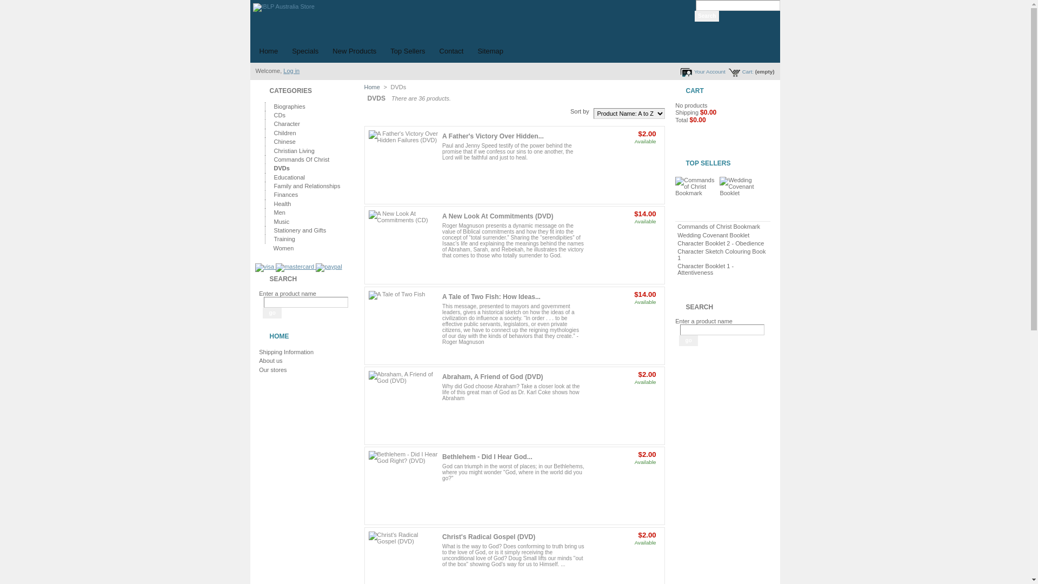 The height and width of the screenshot is (584, 1038). What do you see at coordinates (490, 51) in the screenshot?
I see `Sitemap` at bounding box center [490, 51].